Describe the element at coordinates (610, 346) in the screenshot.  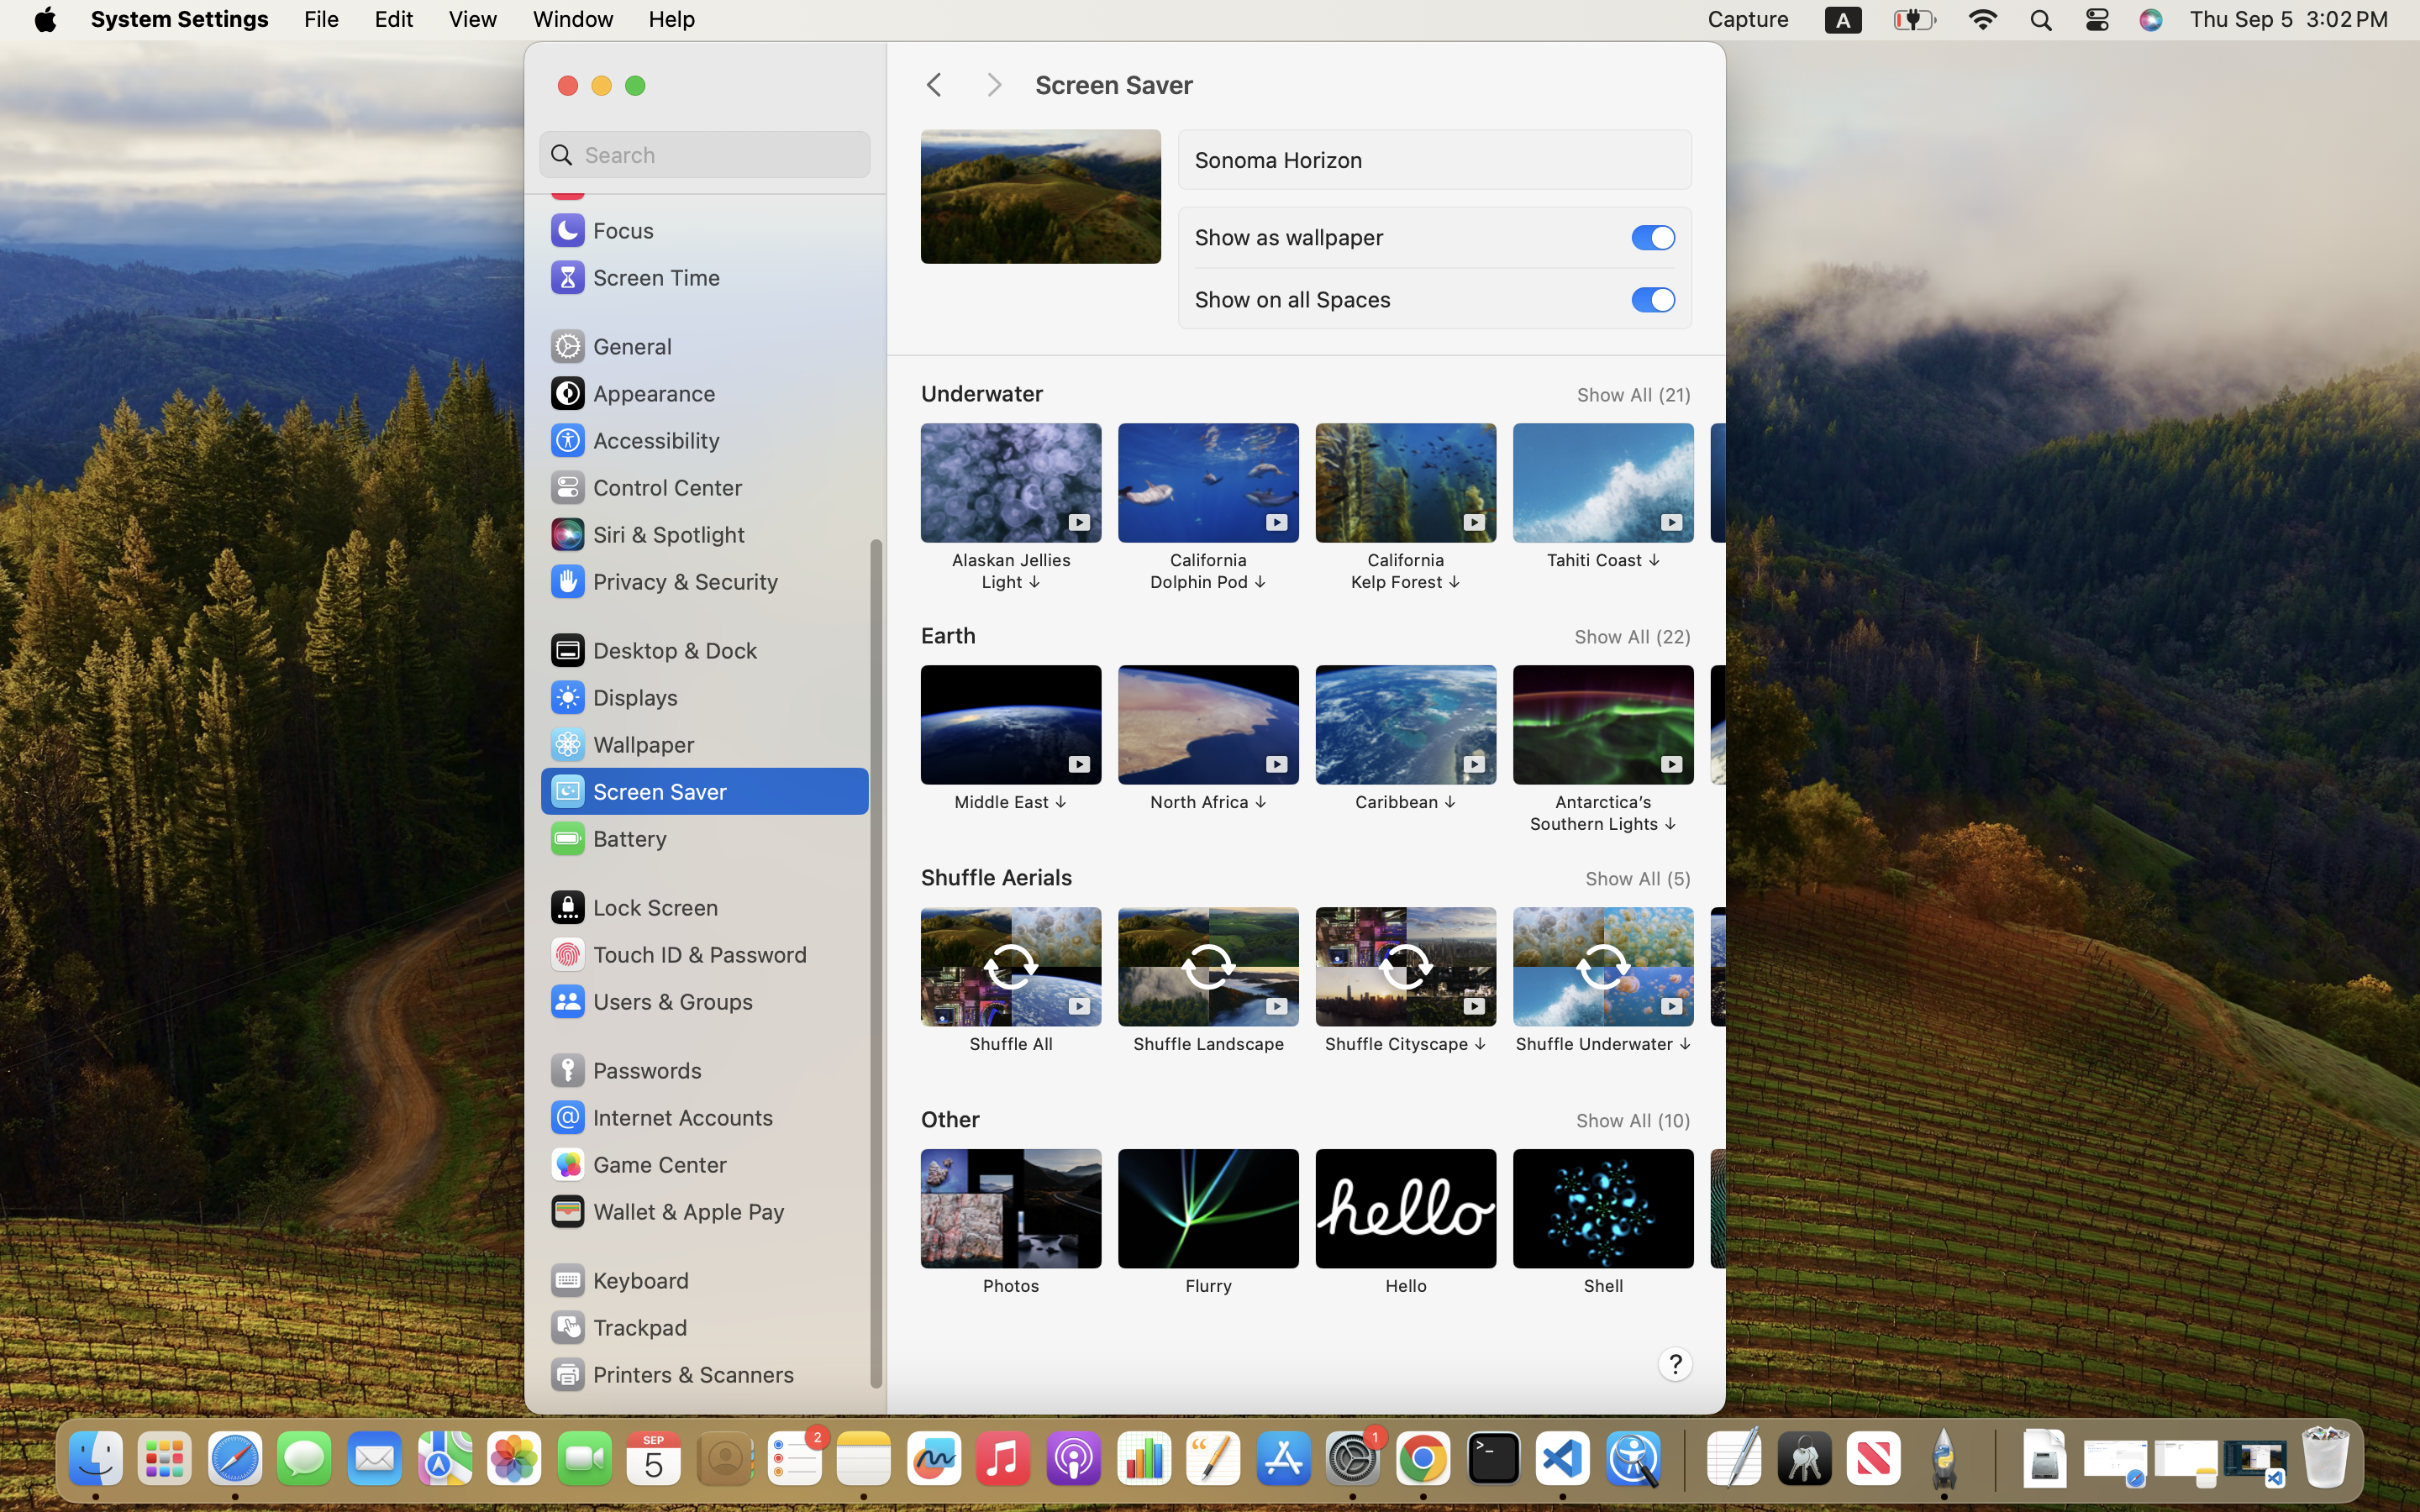
I see `General` at that location.